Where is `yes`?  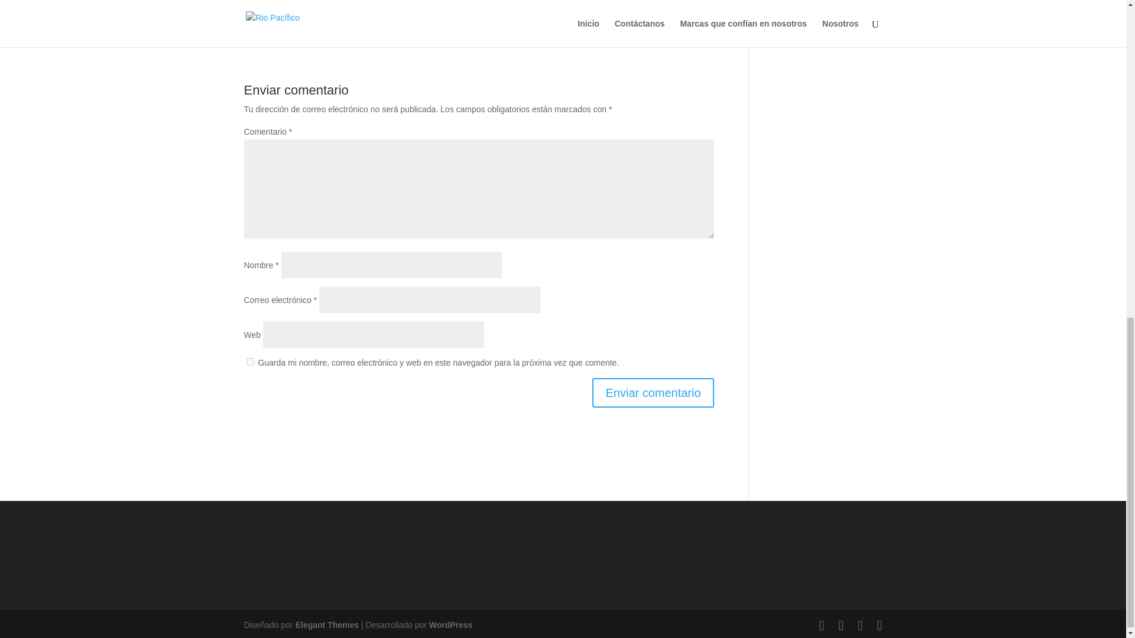
yes is located at coordinates (249, 362).